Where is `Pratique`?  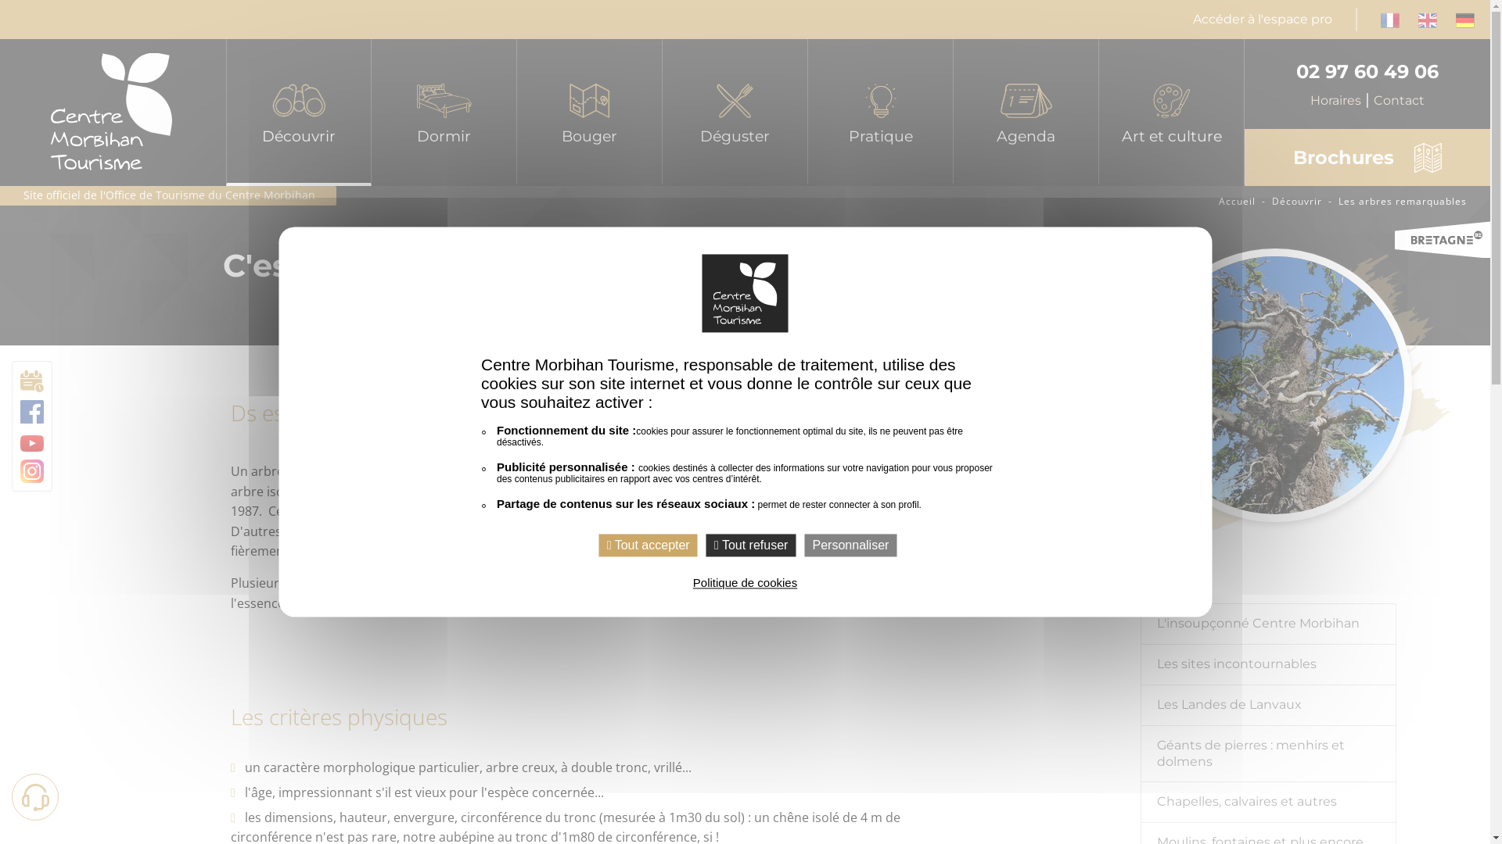
Pratique is located at coordinates (881, 113).